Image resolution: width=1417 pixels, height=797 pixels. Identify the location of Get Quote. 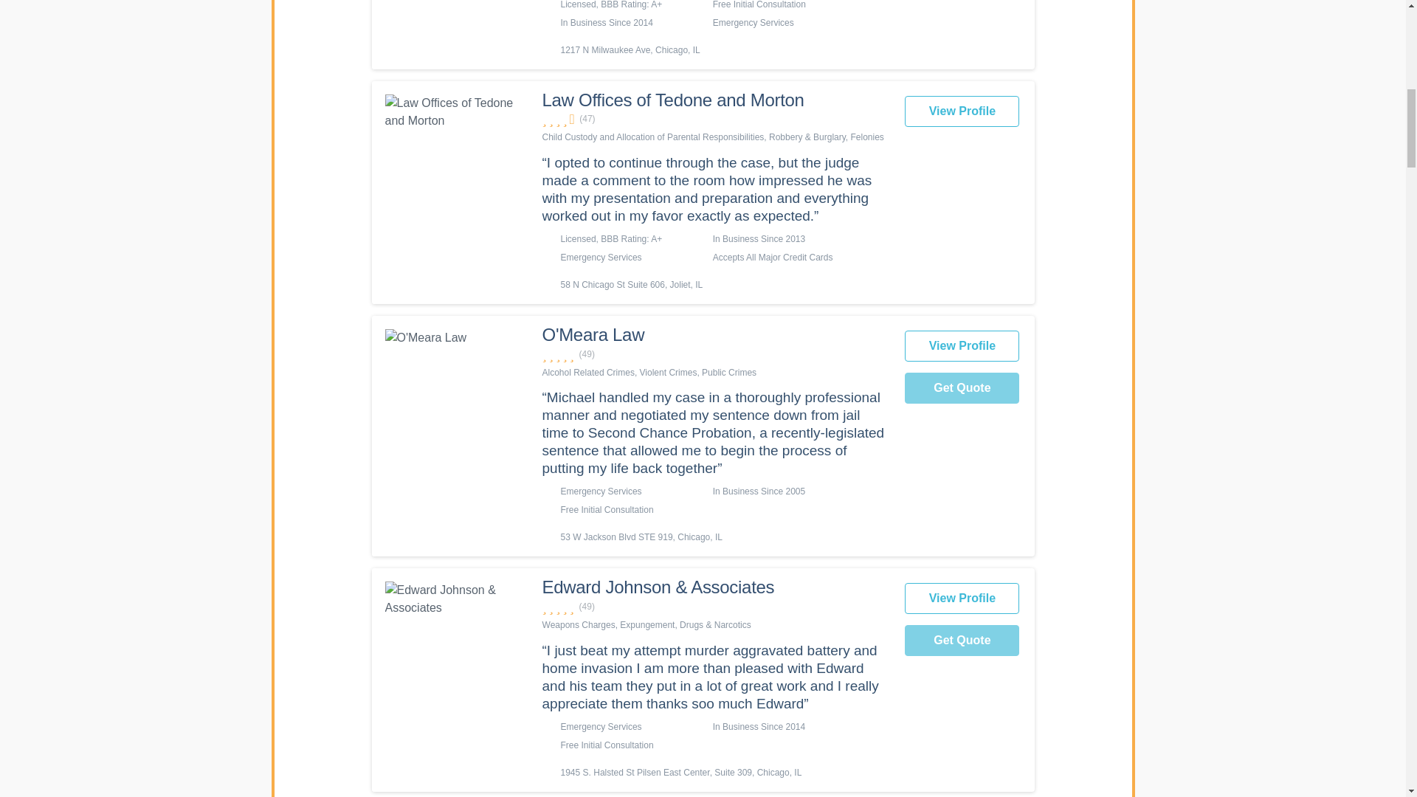
(962, 388).